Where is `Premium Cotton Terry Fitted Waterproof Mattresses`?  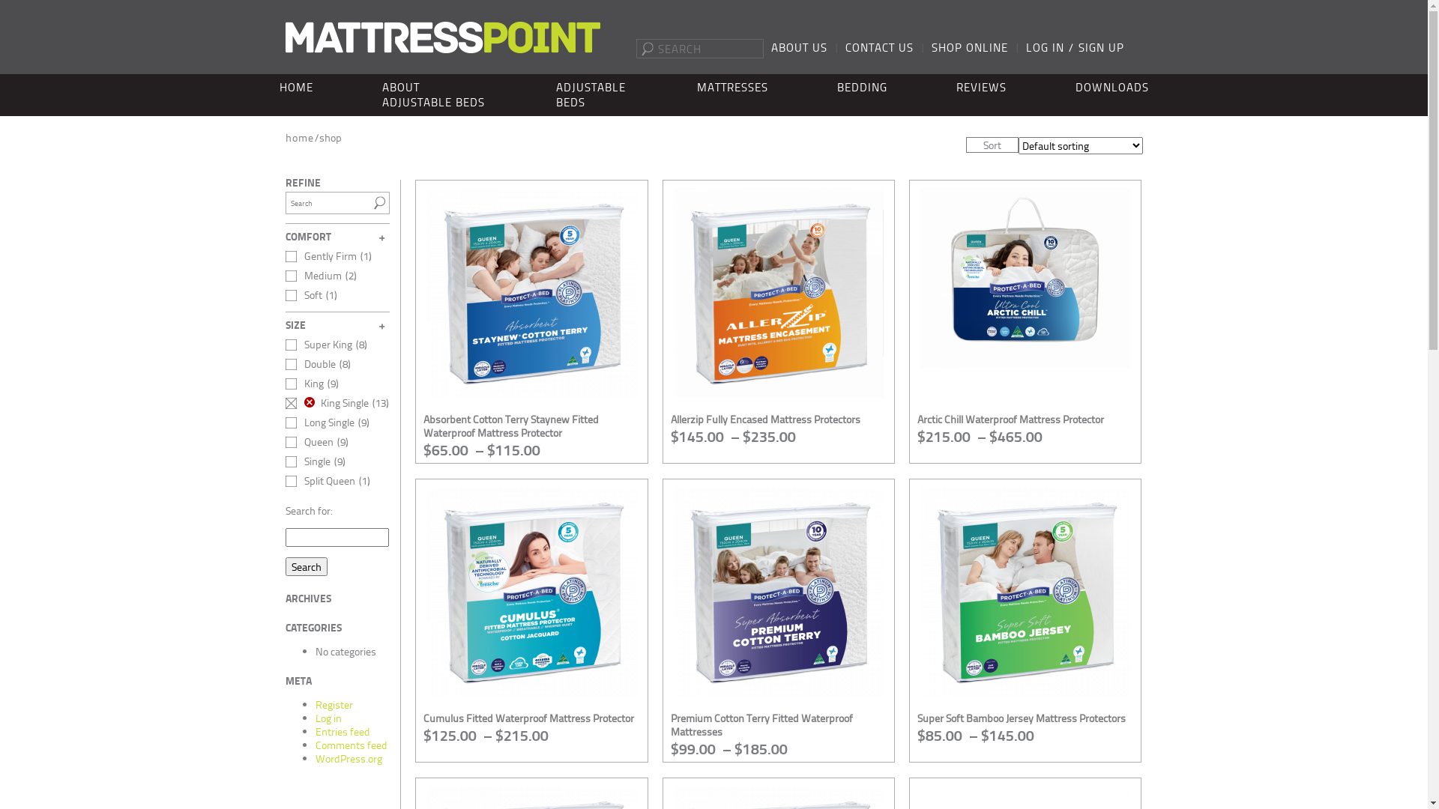 Premium Cotton Terry Fitted Waterproof Mattresses is located at coordinates (761, 725).